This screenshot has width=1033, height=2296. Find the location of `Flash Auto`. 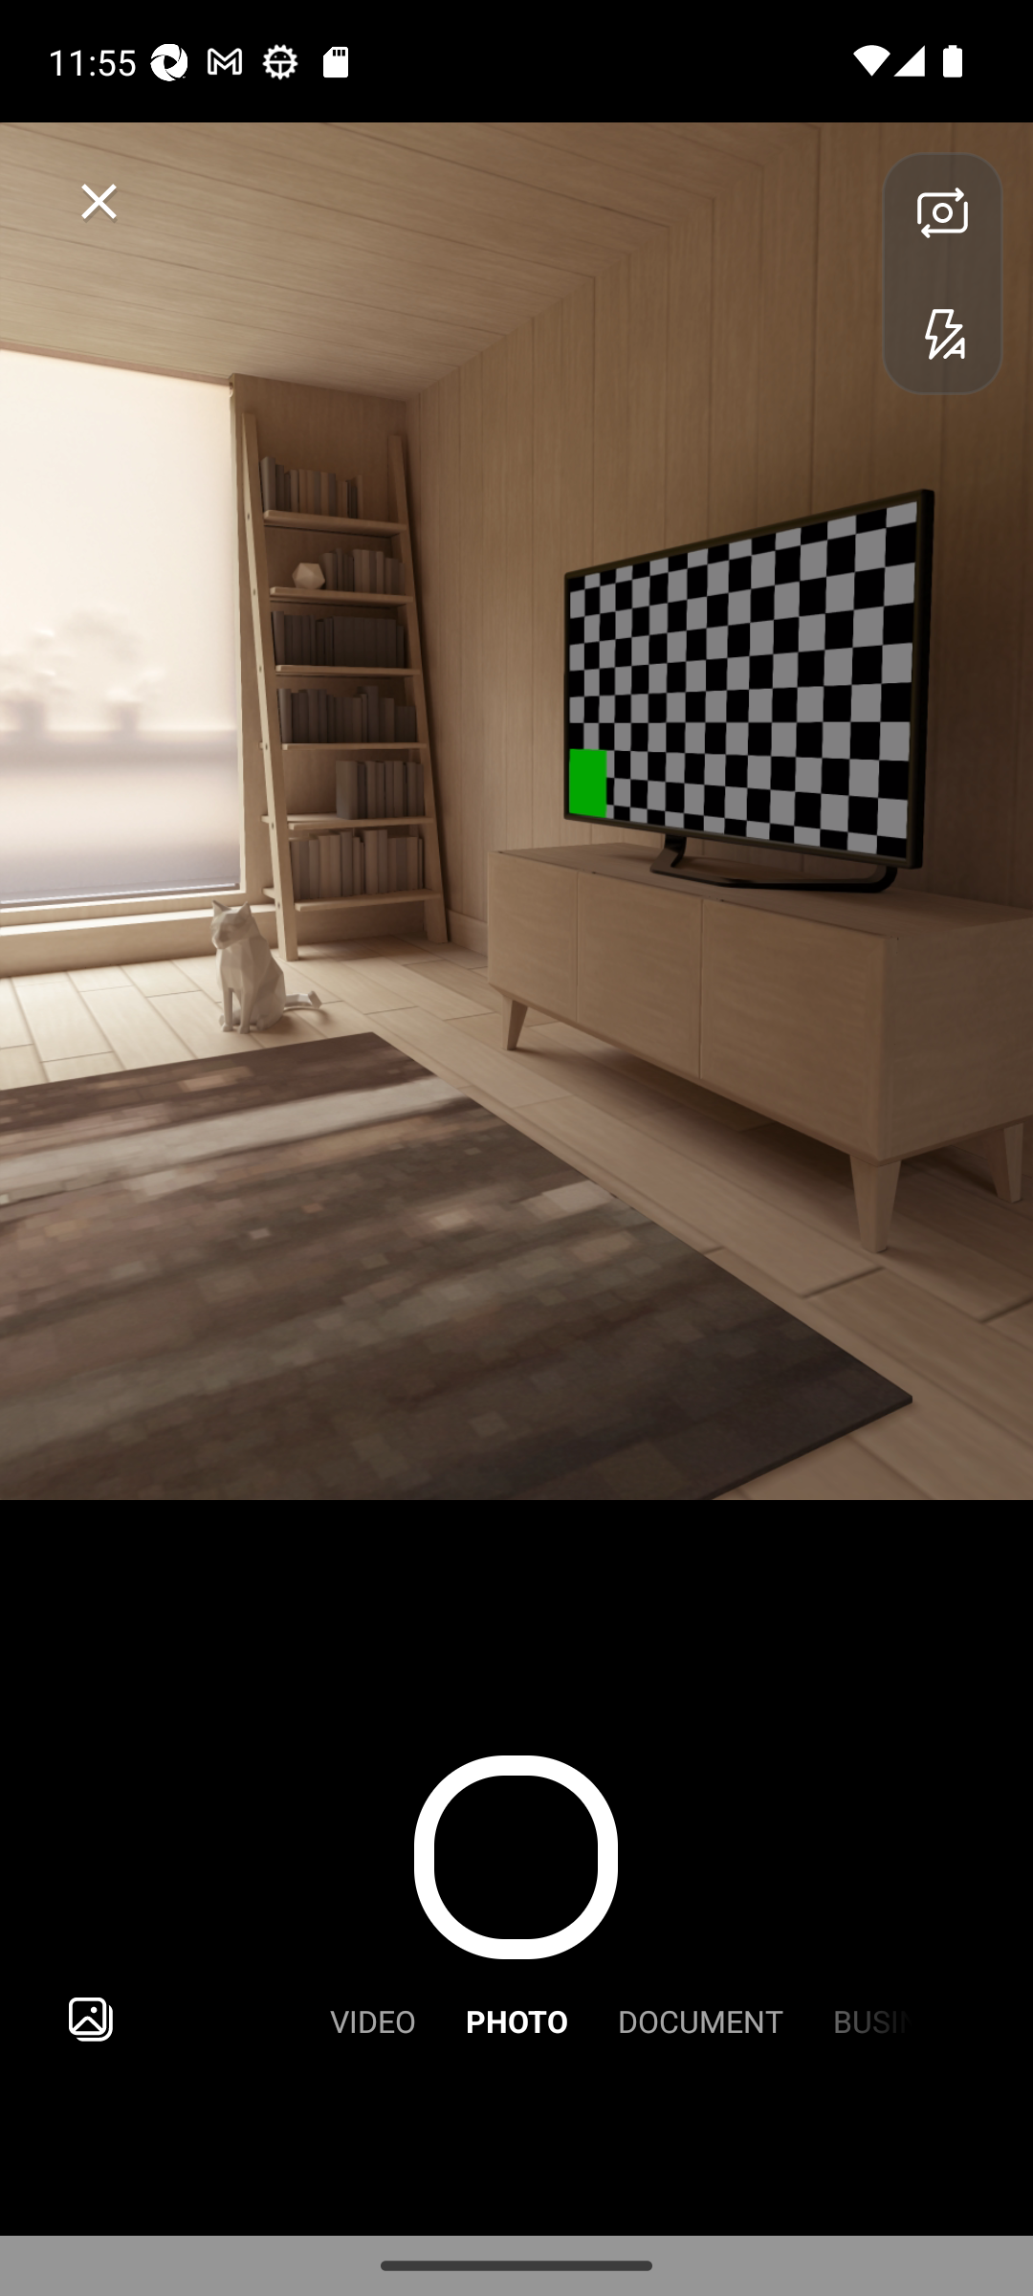

Flash Auto is located at coordinates (942, 333).